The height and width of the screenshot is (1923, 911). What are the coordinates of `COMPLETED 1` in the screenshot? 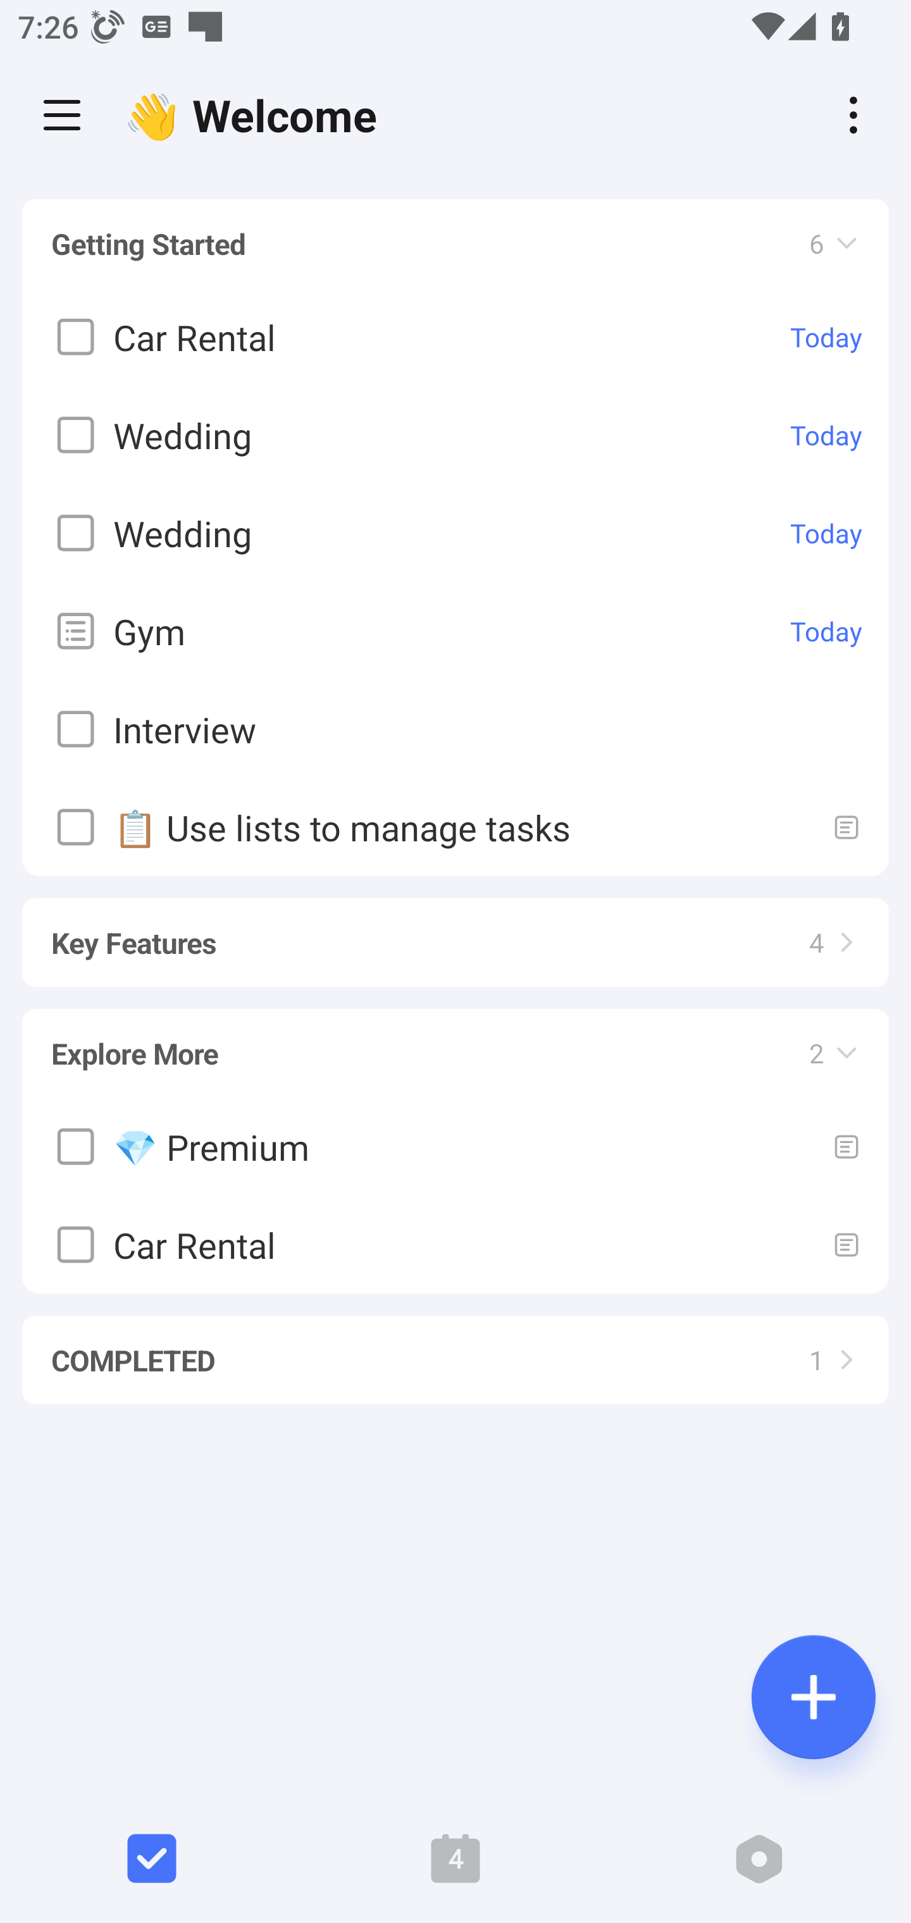 It's located at (455, 1349).